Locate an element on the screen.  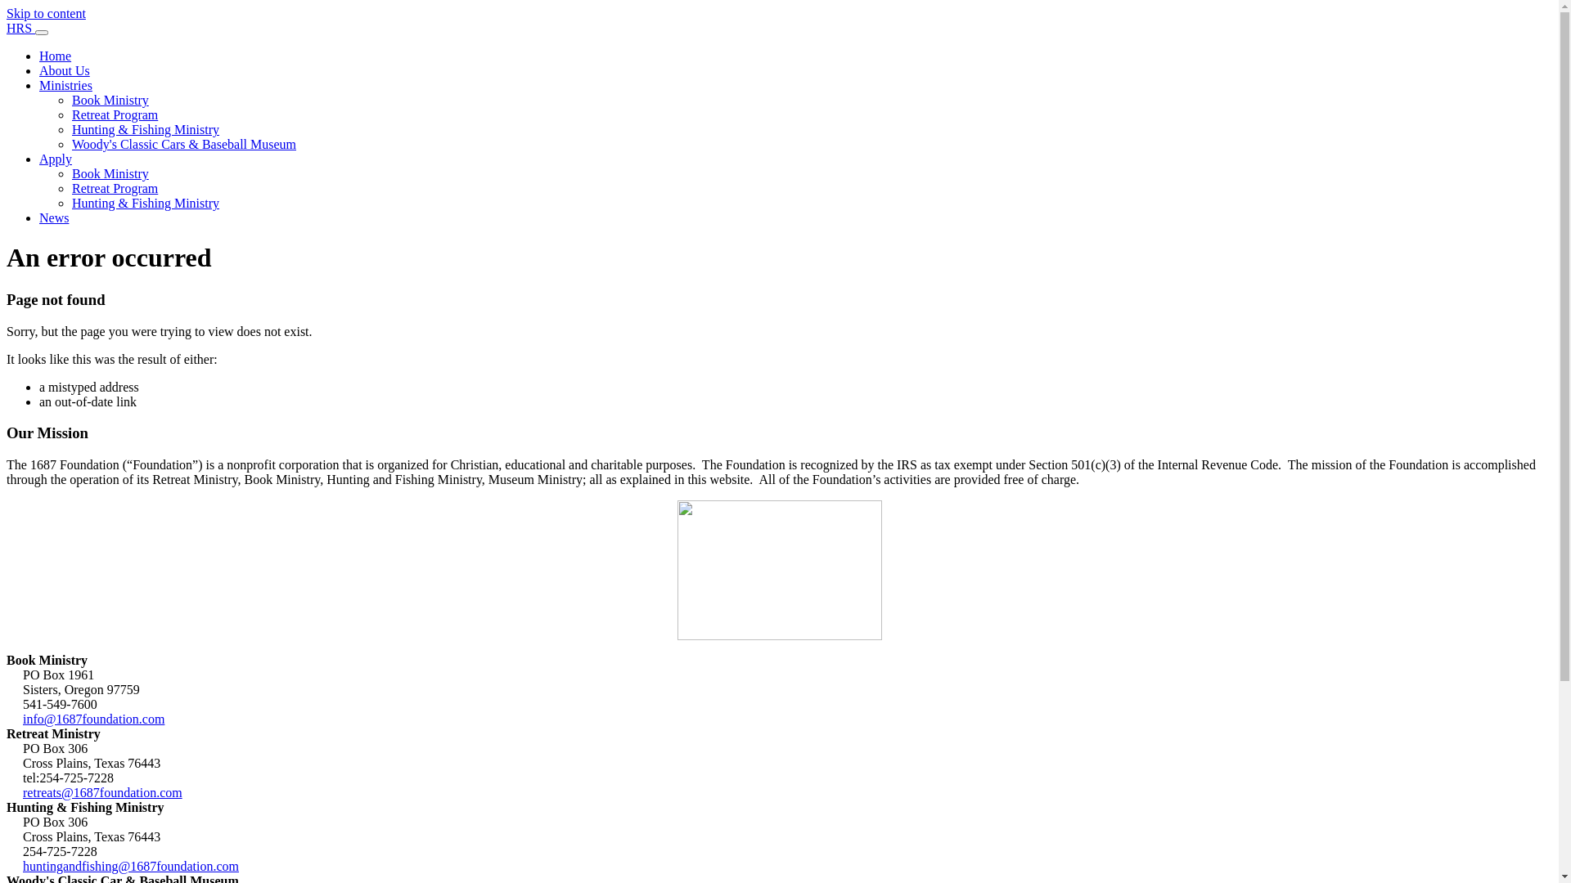
Ministries is located at coordinates (65, 85).